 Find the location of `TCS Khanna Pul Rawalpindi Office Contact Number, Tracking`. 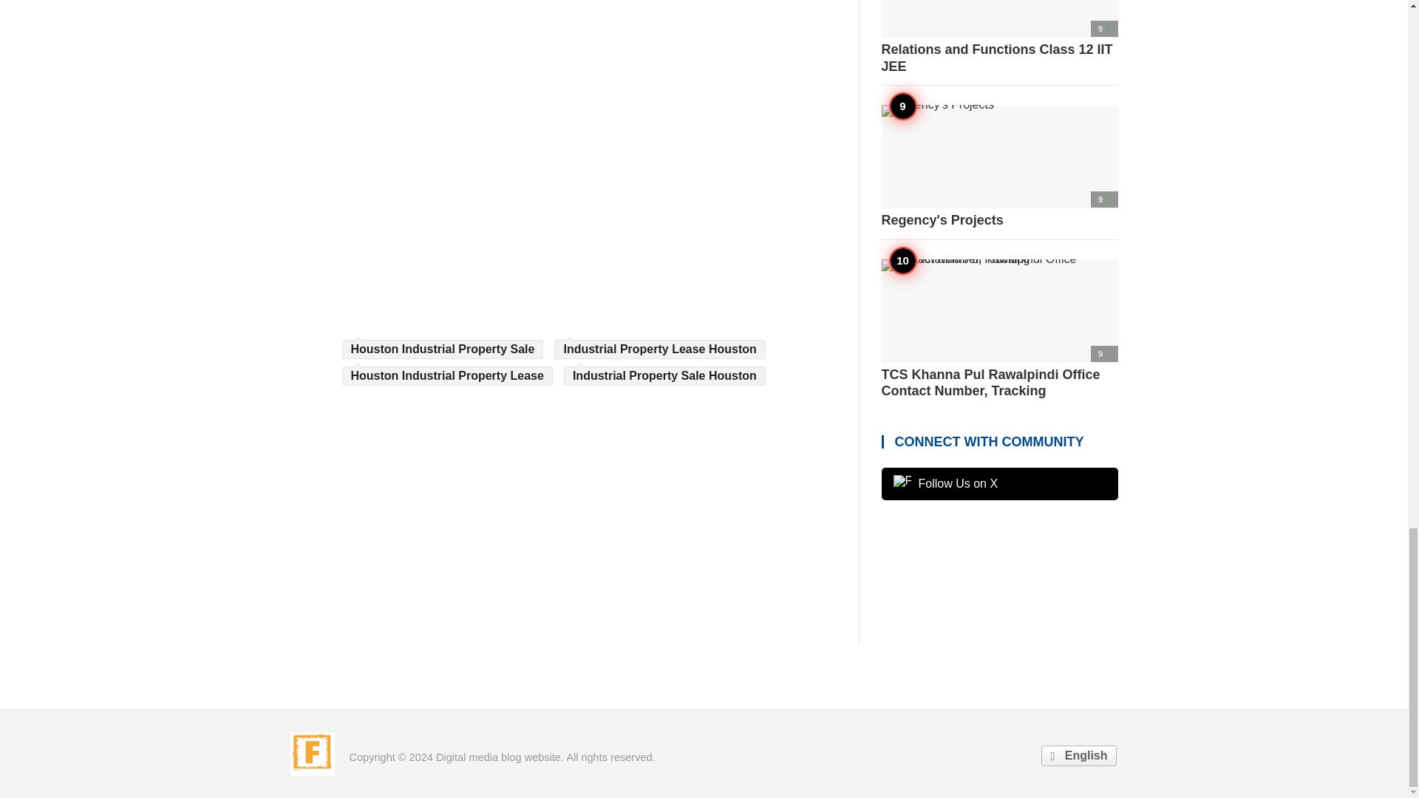

TCS Khanna Pul Rawalpindi Office Contact Number, Tracking is located at coordinates (999, 328).